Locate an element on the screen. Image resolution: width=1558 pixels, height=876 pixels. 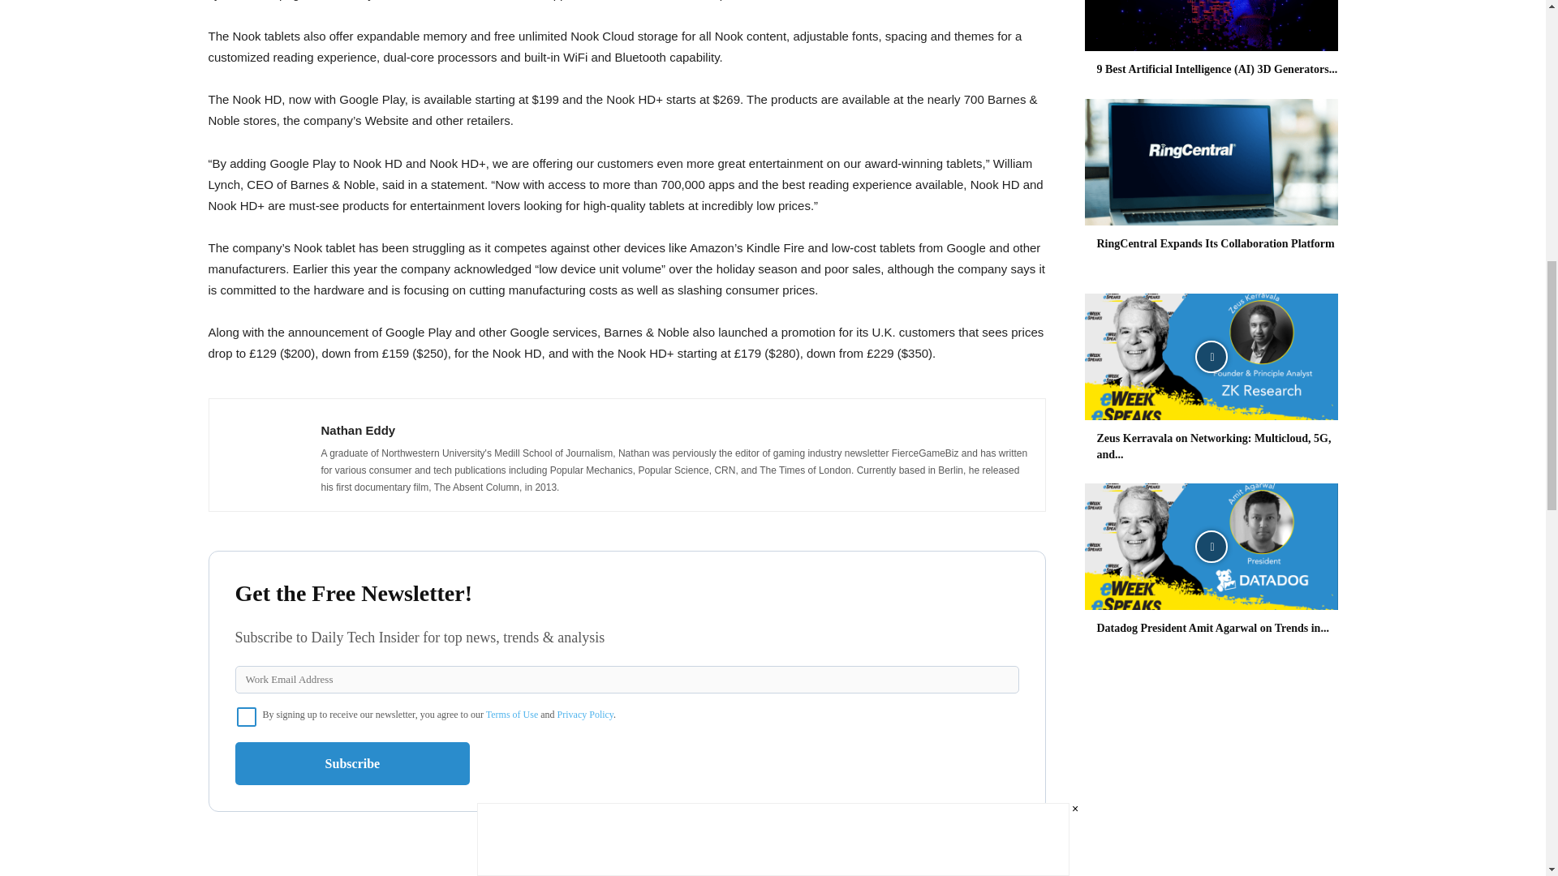
RingCentral Expands Its Collaboration Platform is located at coordinates (1211, 162).